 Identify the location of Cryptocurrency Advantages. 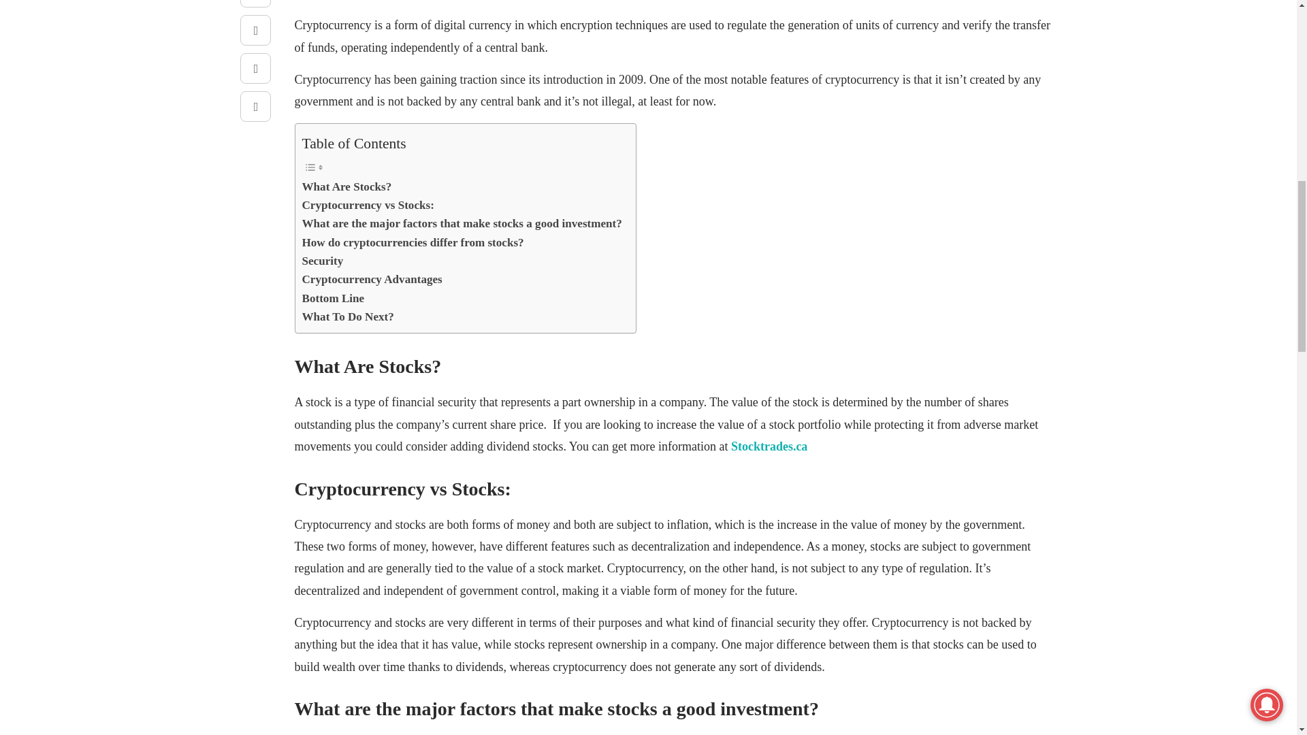
(372, 279).